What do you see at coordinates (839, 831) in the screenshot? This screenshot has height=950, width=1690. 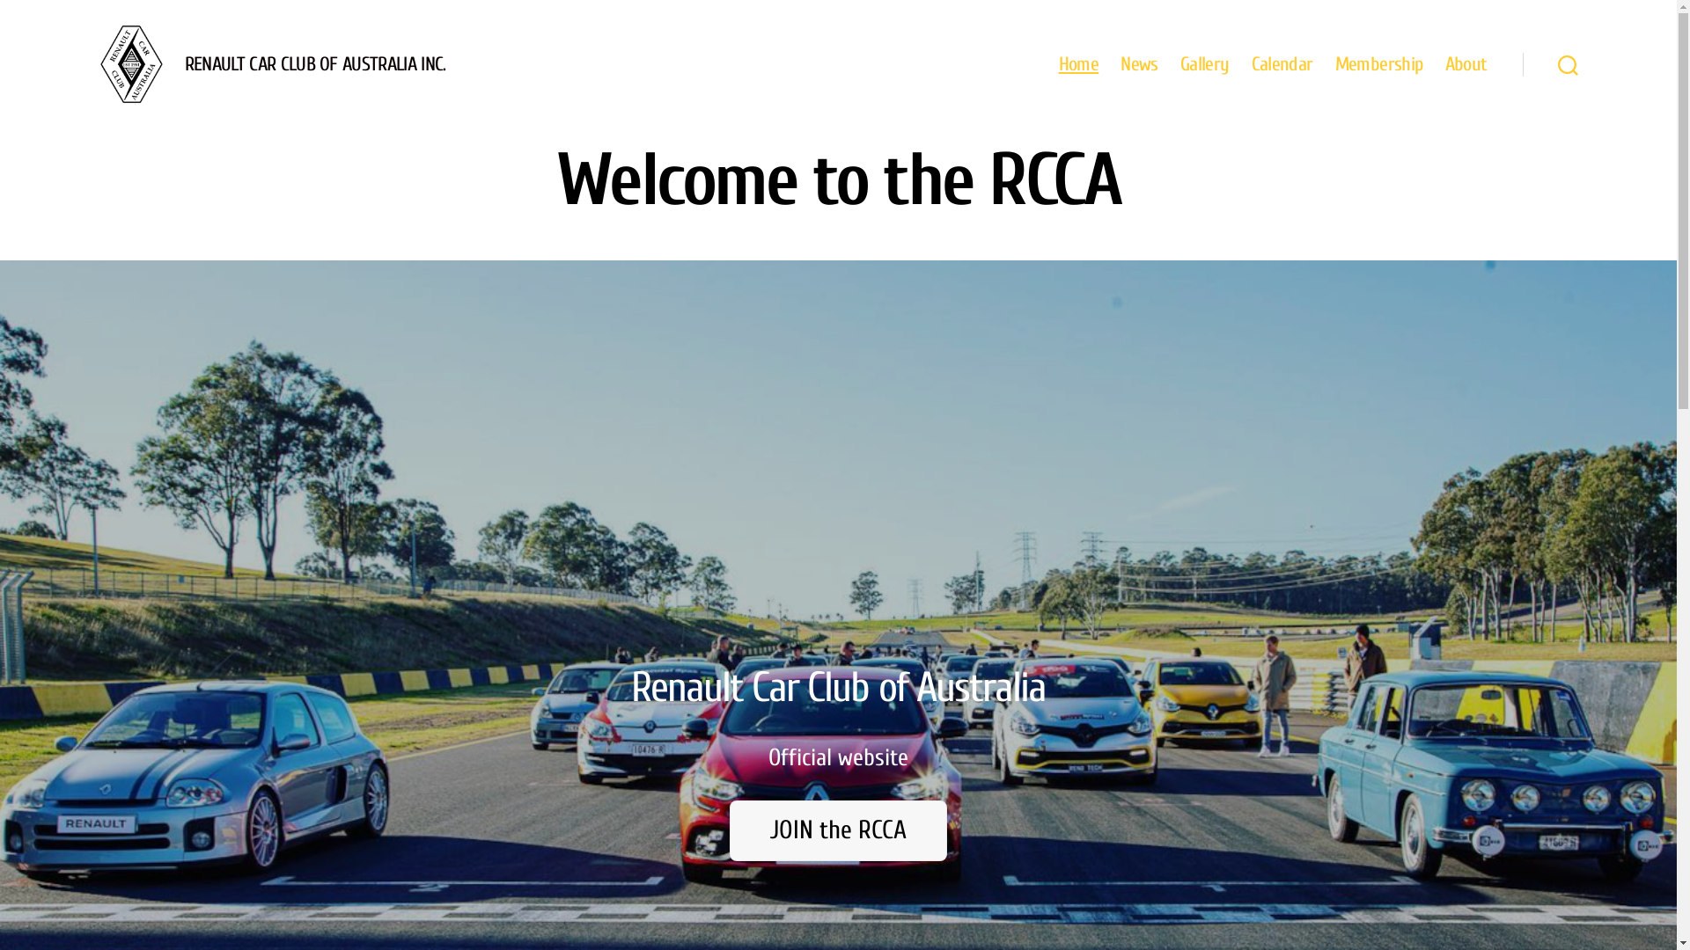 I see `JOIN the RCCA` at bounding box center [839, 831].